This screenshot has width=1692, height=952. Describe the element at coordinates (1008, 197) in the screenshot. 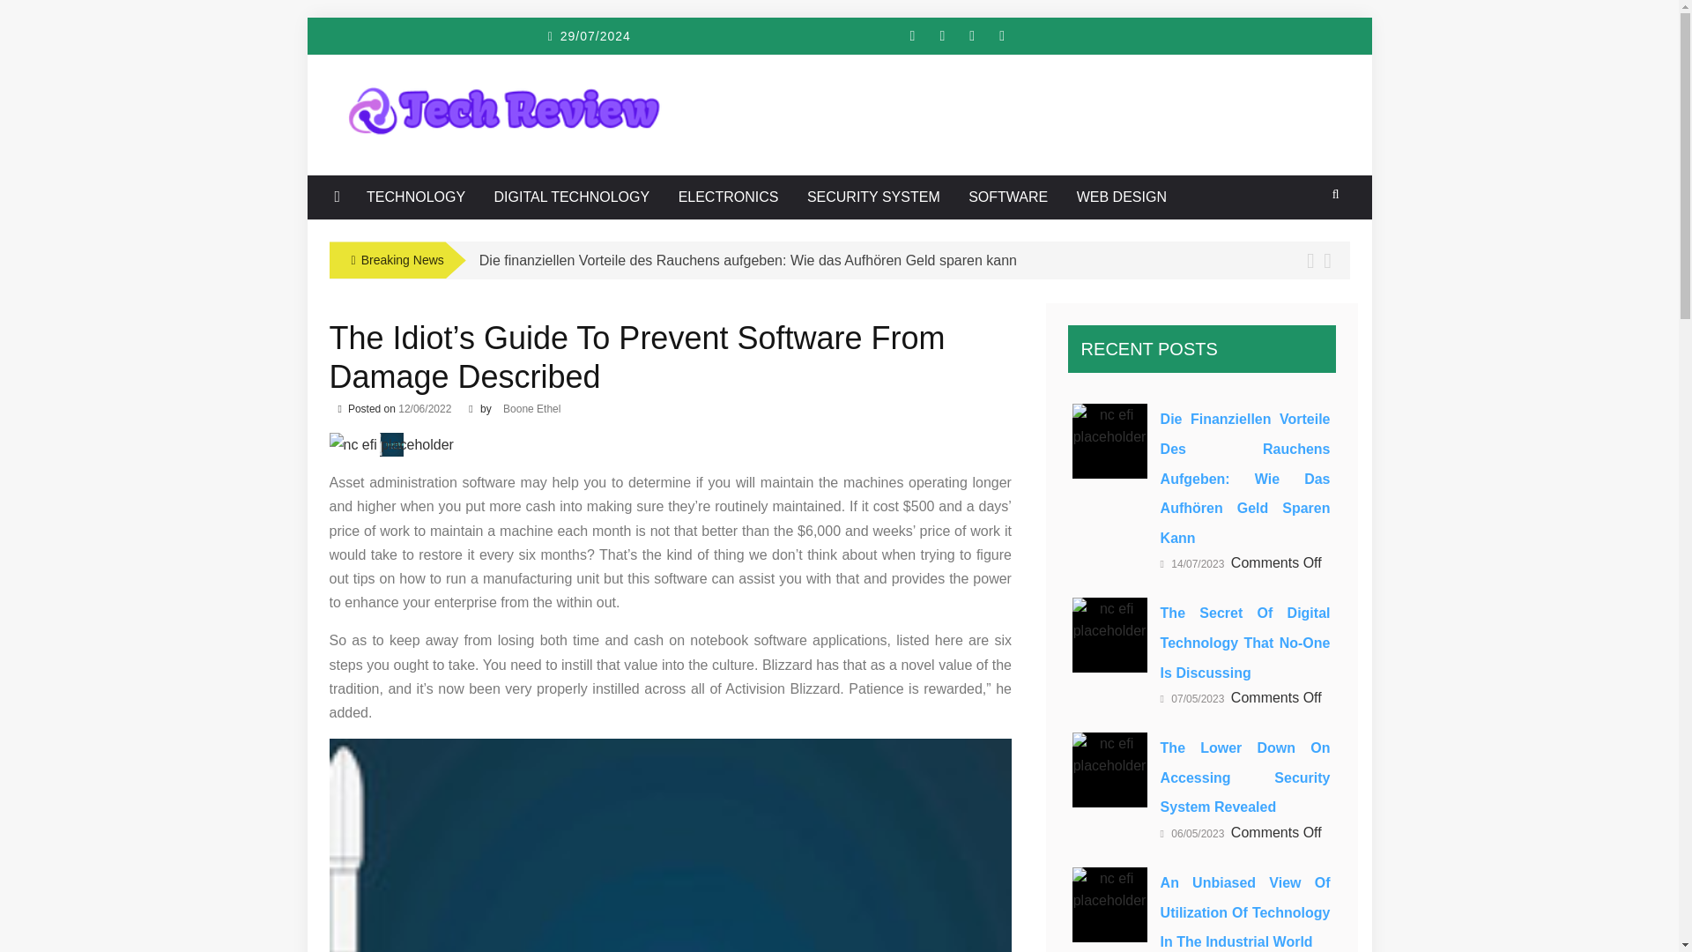

I see `SOFTWARE` at that location.